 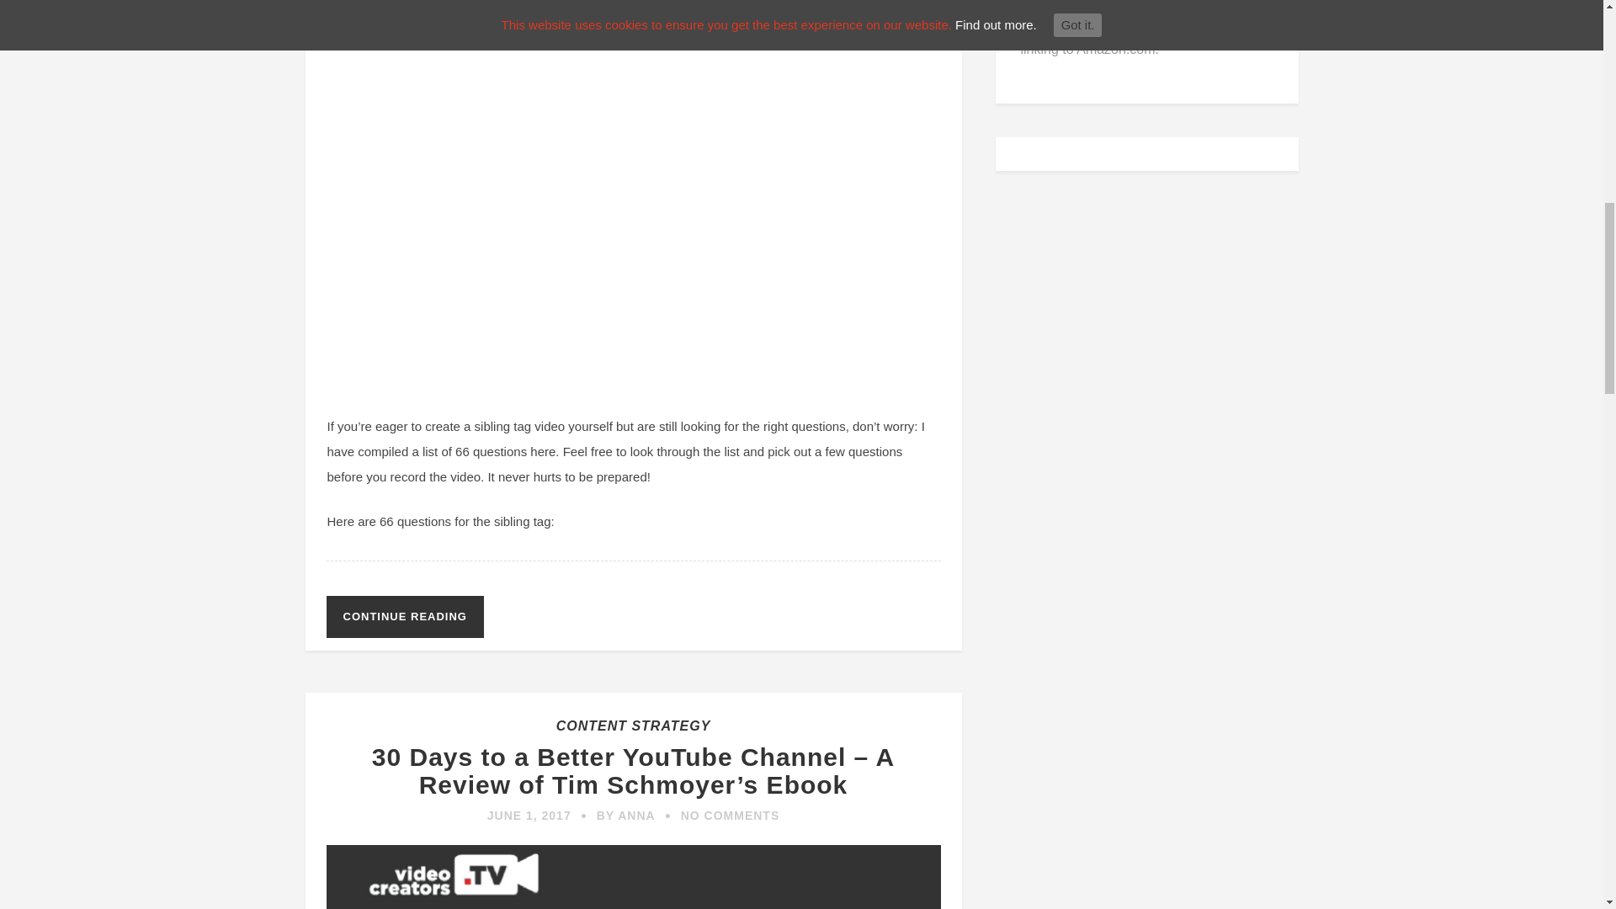 What do you see at coordinates (529, 816) in the screenshot?
I see `JUNE 1, 2017` at bounding box center [529, 816].